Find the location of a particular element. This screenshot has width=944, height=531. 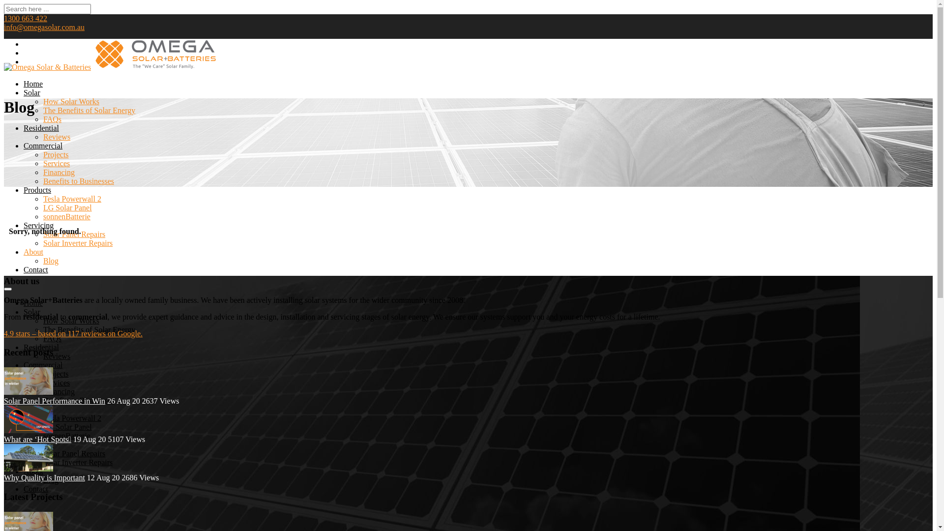

Servicing is located at coordinates (38, 225).